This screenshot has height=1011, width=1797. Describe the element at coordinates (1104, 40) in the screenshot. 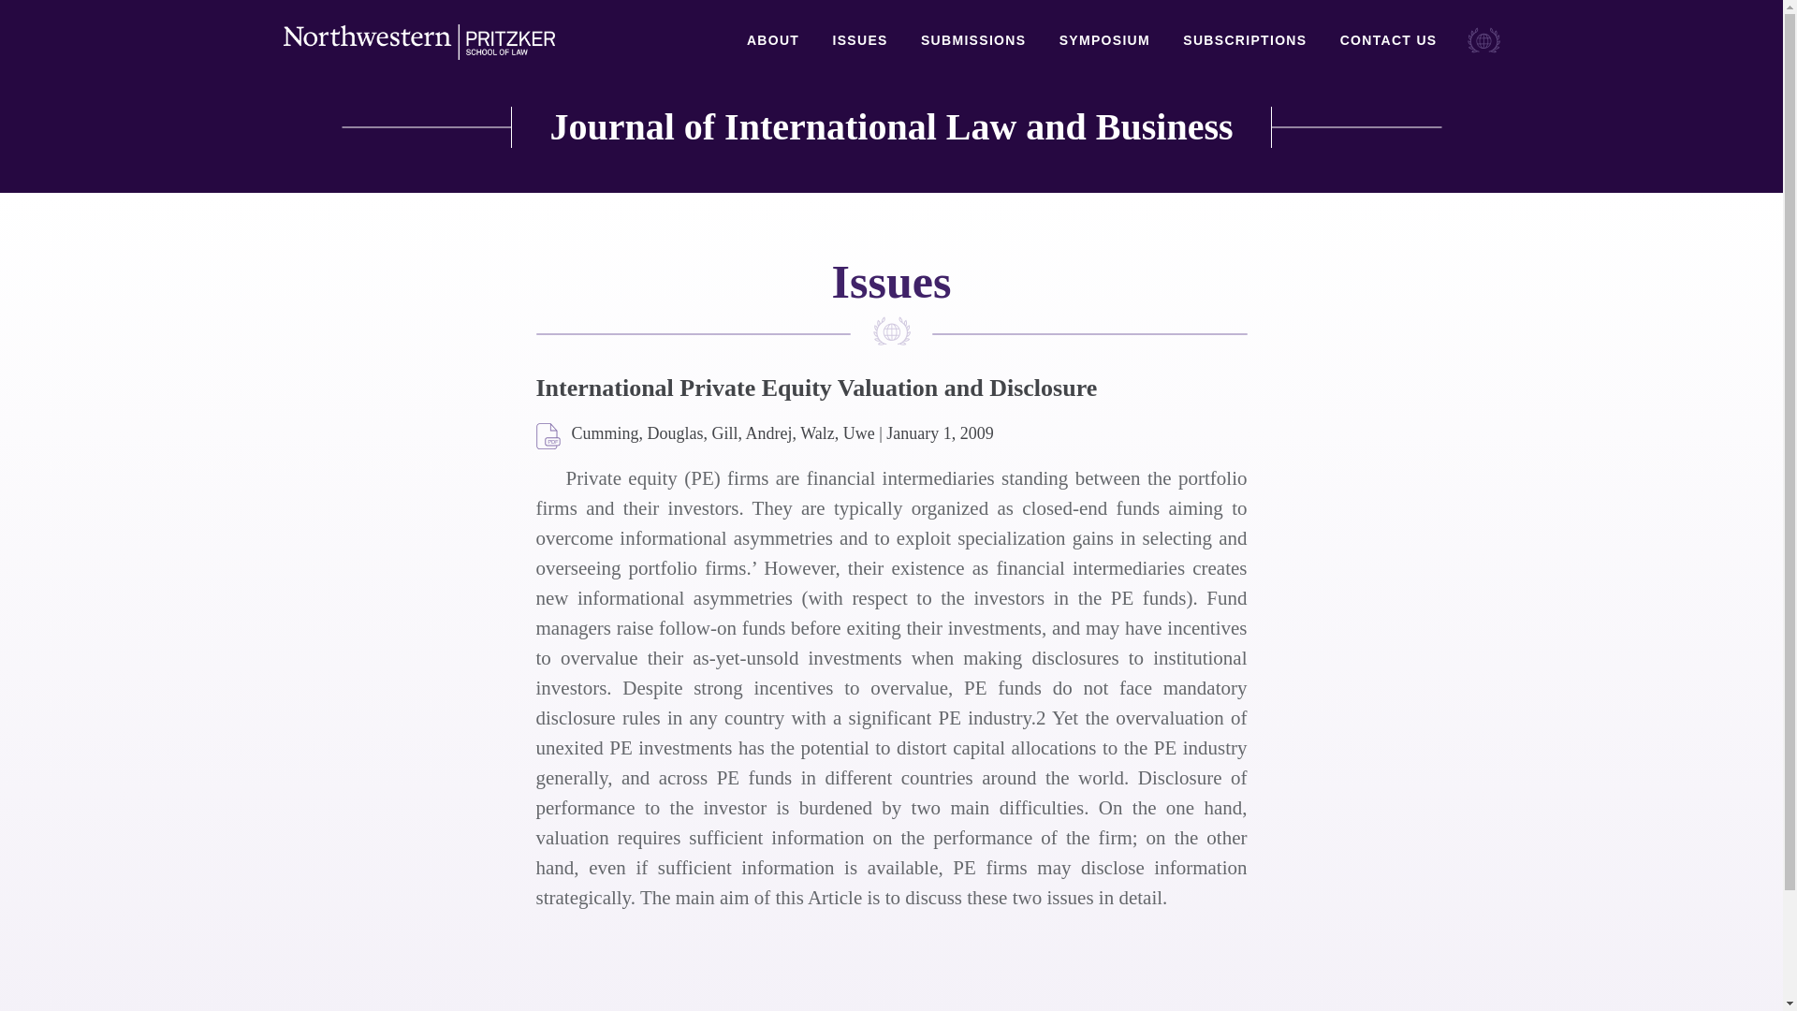

I see `SYMPOSIUM` at that location.